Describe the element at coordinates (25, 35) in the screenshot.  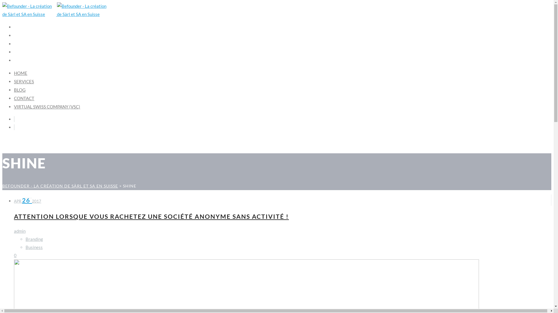
I see `SERVICES` at that location.